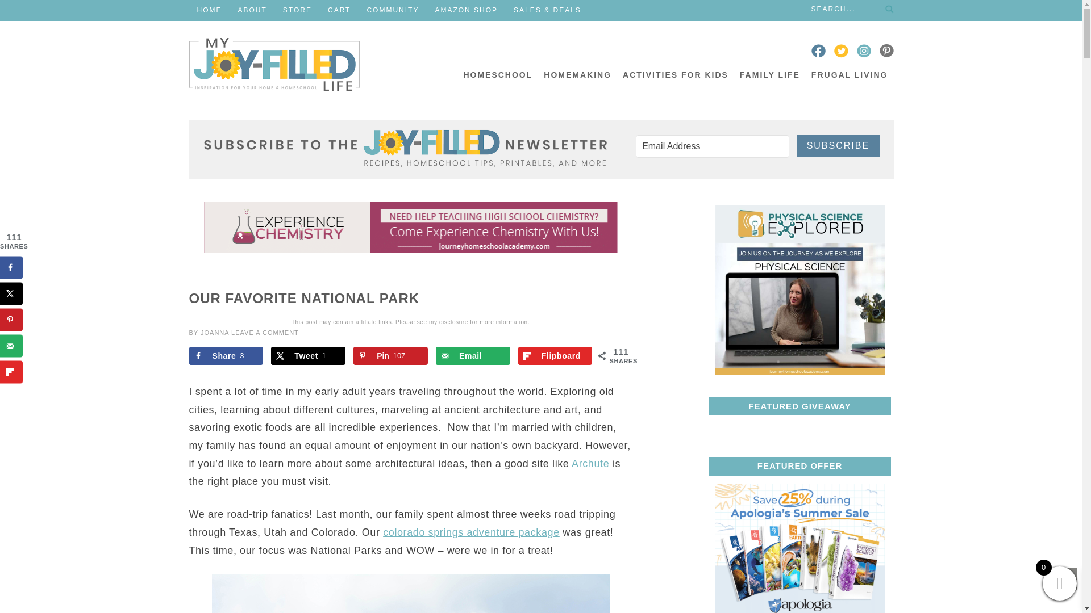  What do you see at coordinates (555, 355) in the screenshot?
I see `Share on Flipboard` at bounding box center [555, 355].